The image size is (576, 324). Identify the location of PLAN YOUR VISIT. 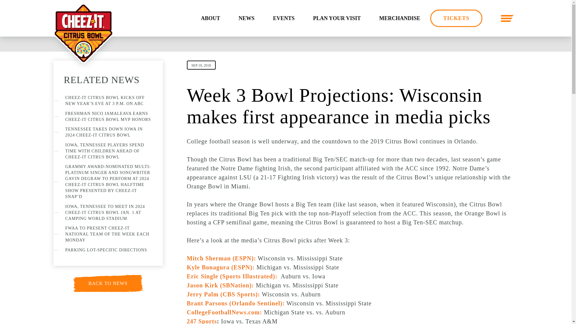
(337, 18).